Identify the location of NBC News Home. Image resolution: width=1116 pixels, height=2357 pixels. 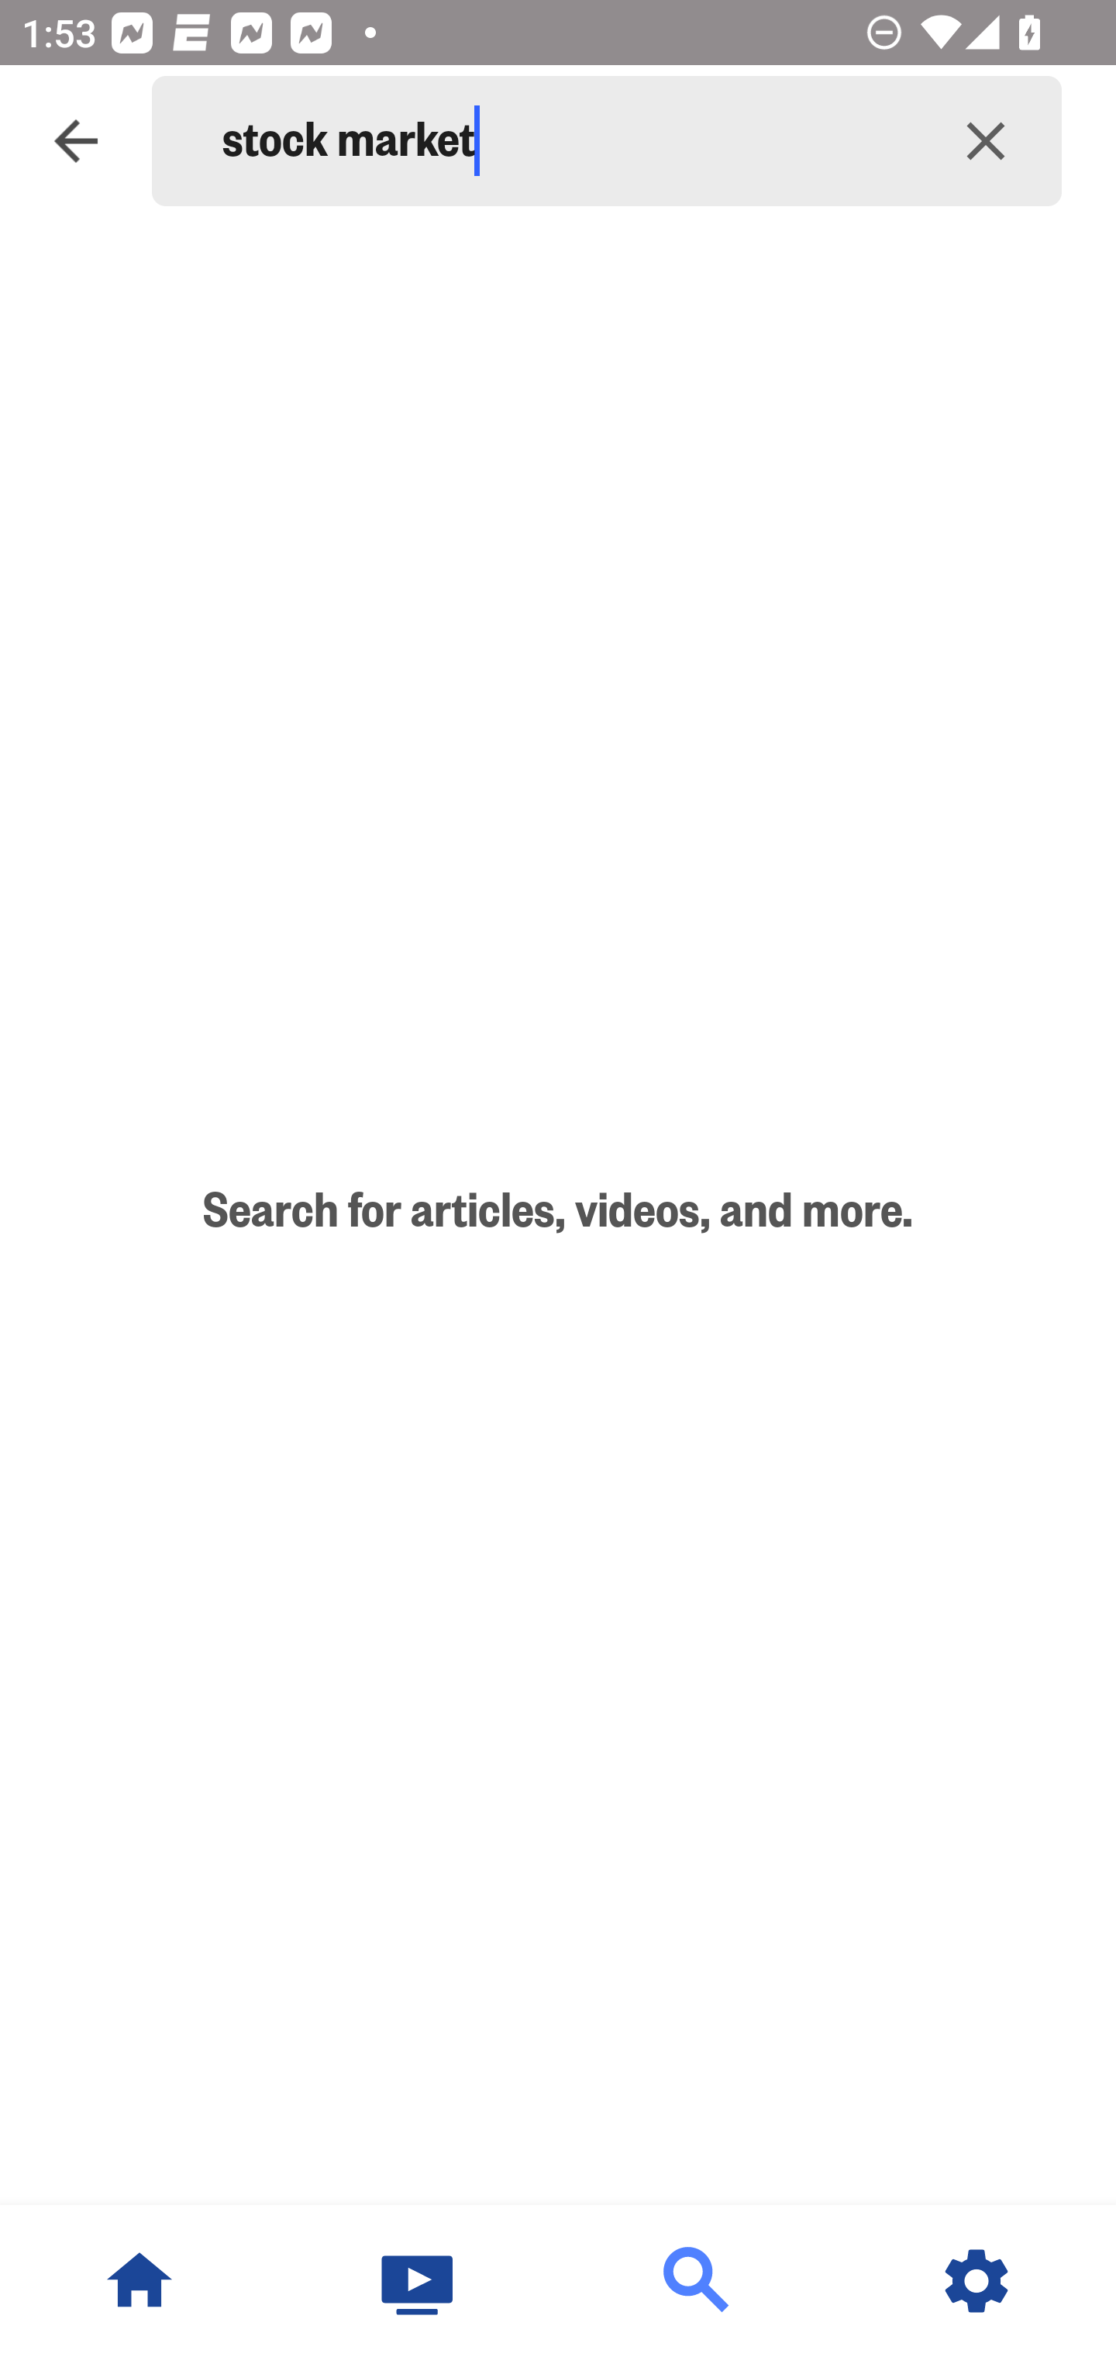
(139, 2281).